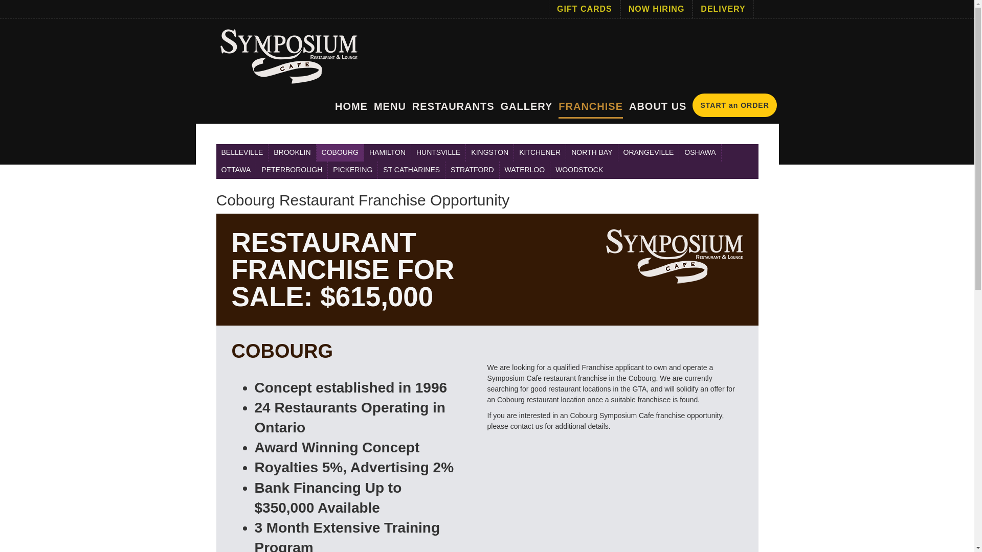  Describe the element at coordinates (723, 9) in the screenshot. I see `DELIVERY` at that location.